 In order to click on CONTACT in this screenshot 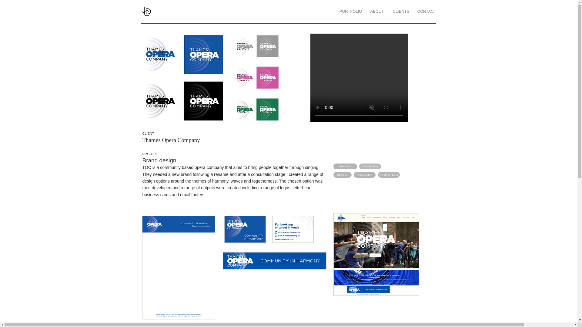, I will do `click(426, 12)`.